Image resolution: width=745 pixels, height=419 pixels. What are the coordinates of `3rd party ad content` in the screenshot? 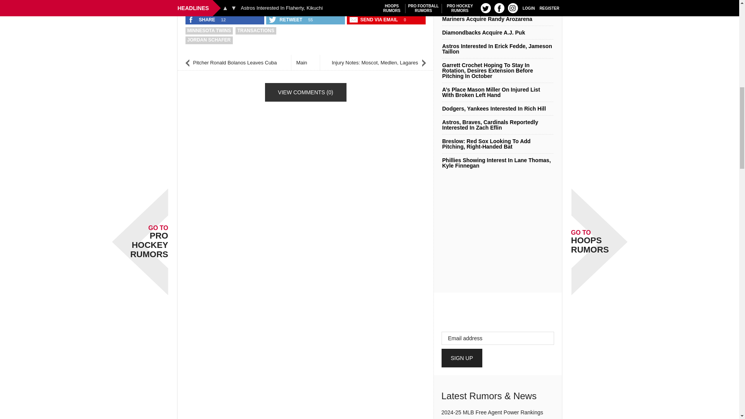 It's located at (306, 5).